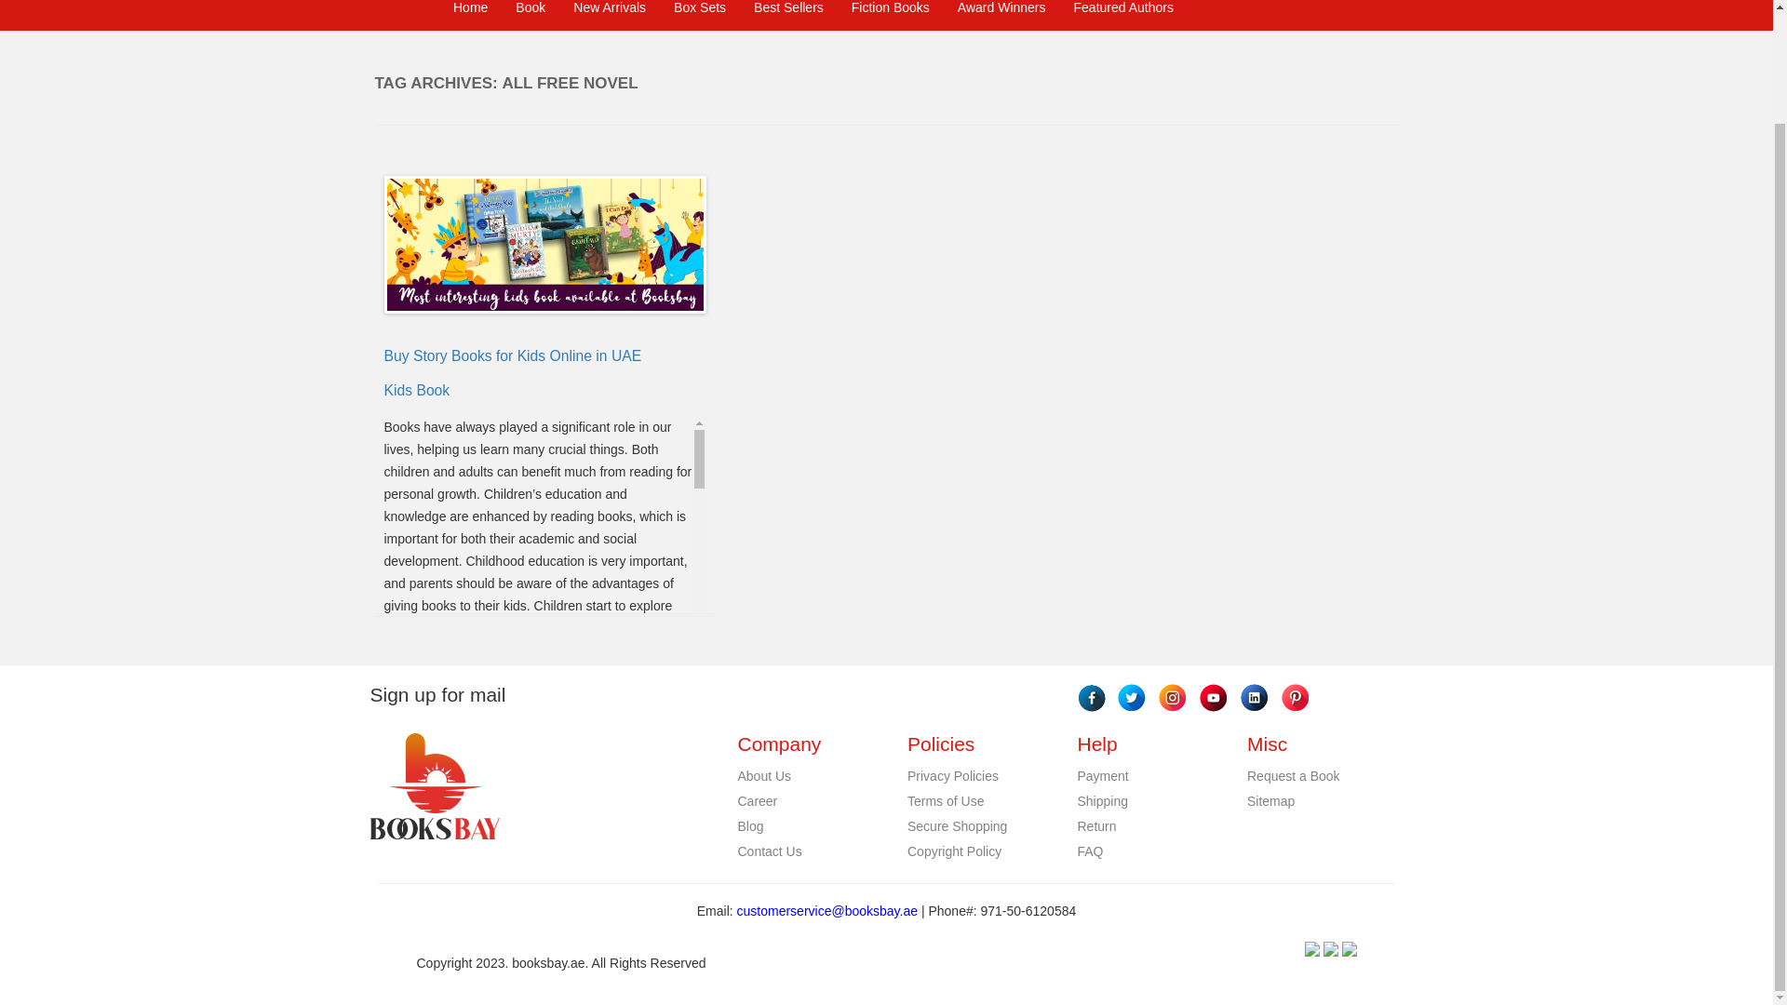 The height and width of the screenshot is (1005, 1787). What do you see at coordinates (512, 355) in the screenshot?
I see `Buy Story Books for Kids Online in UAE` at bounding box center [512, 355].